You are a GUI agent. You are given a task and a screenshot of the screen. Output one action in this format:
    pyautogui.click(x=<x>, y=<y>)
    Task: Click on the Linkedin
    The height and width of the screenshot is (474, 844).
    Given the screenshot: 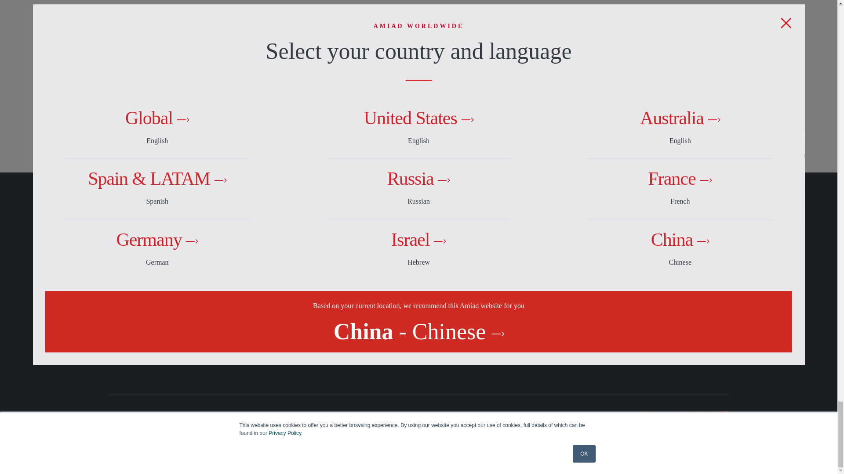 What is the action you would take?
    pyautogui.click(x=702, y=416)
    